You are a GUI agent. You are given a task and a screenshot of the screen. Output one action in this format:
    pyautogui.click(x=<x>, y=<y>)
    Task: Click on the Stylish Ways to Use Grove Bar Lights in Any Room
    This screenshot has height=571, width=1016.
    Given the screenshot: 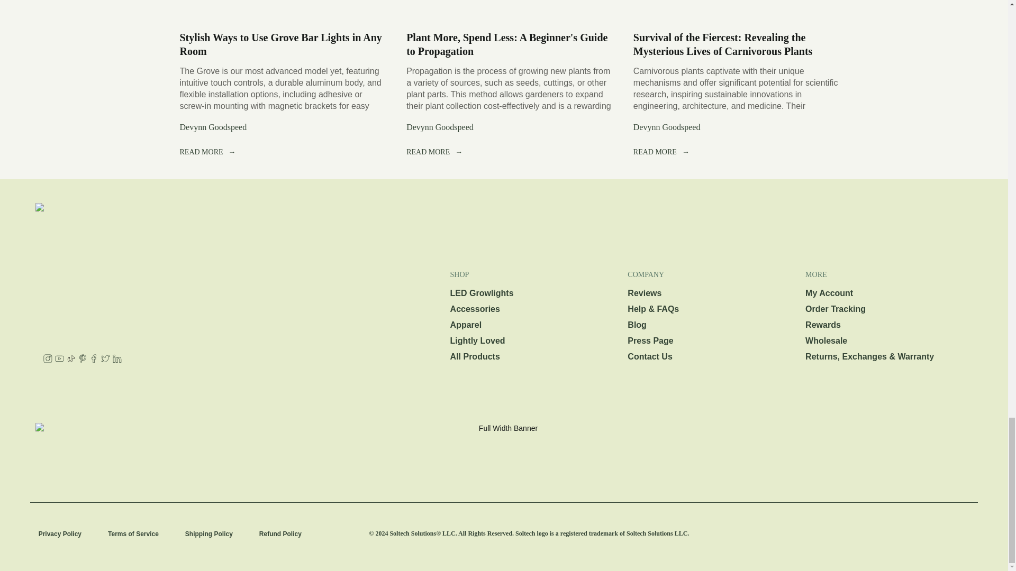 What is the action you would take?
    pyautogui.click(x=280, y=44)
    